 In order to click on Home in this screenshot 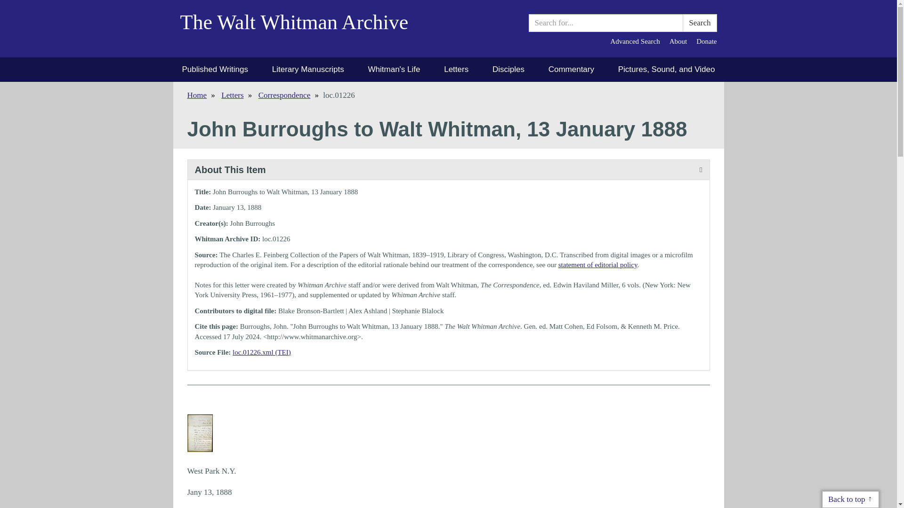, I will do `click(197, 95)`.